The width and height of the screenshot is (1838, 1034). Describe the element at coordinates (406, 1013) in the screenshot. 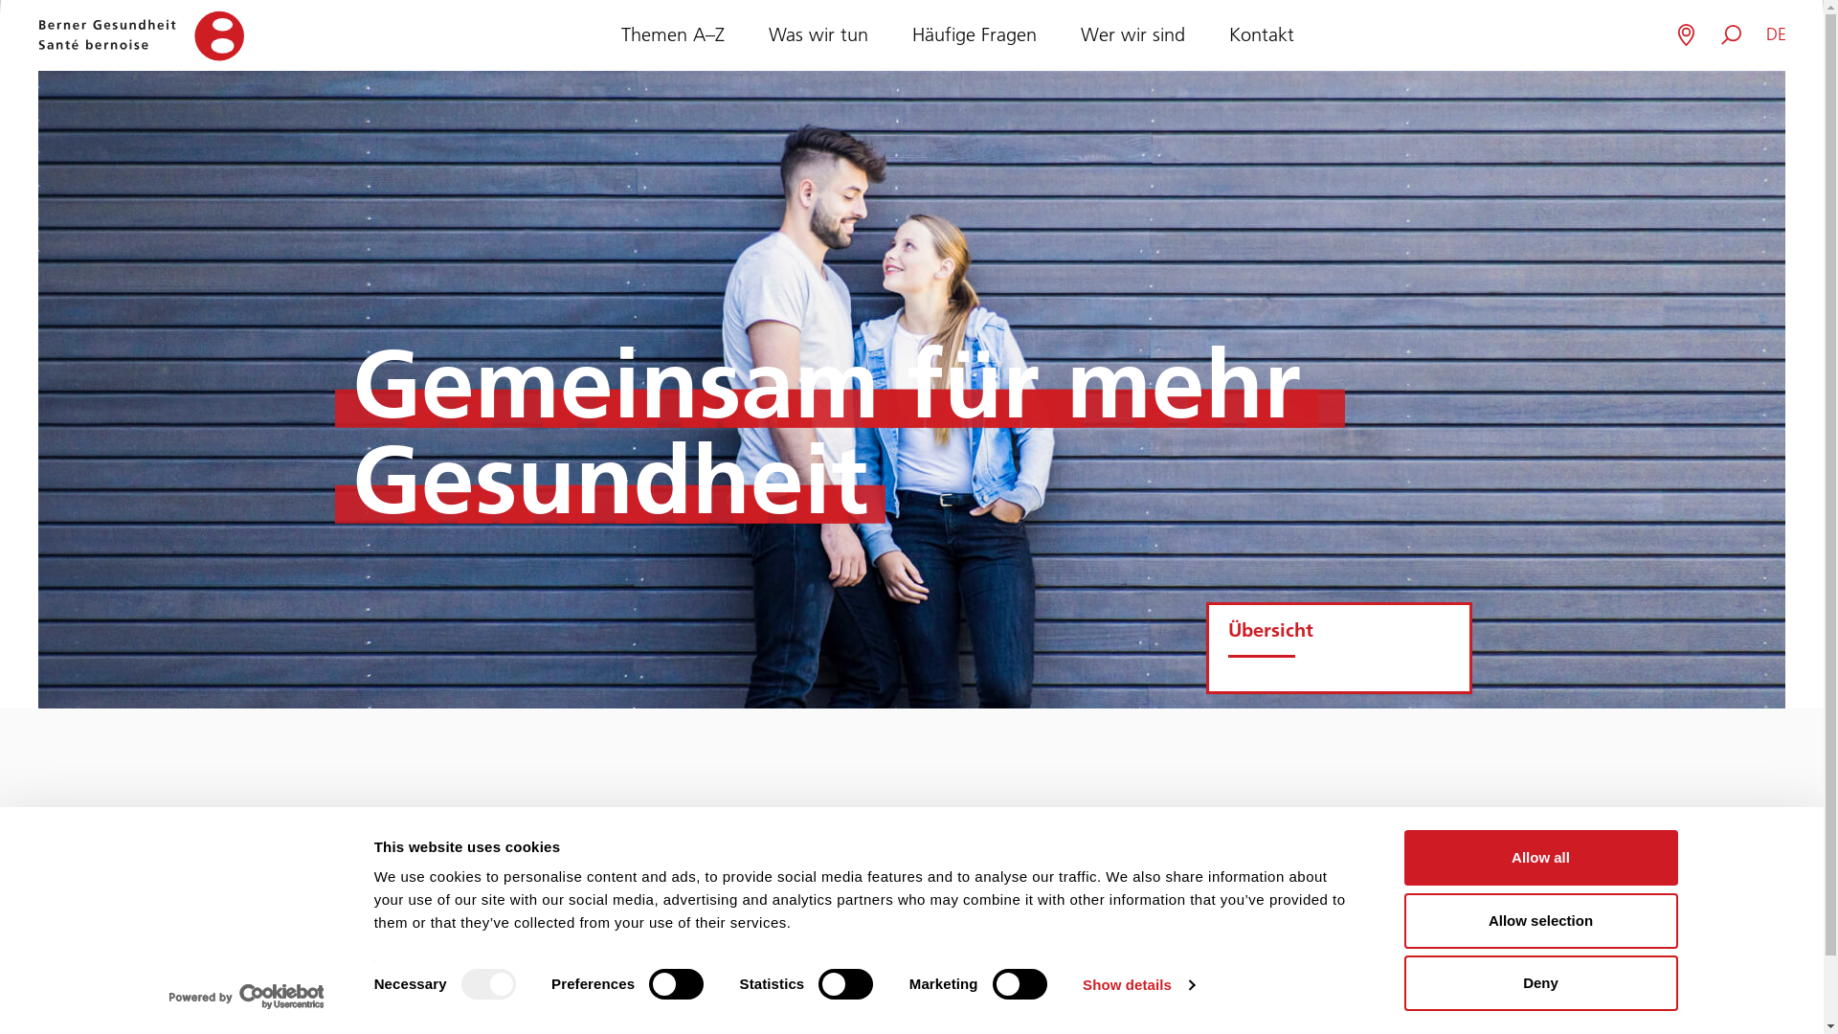

I see `0800 070 070` at that location.